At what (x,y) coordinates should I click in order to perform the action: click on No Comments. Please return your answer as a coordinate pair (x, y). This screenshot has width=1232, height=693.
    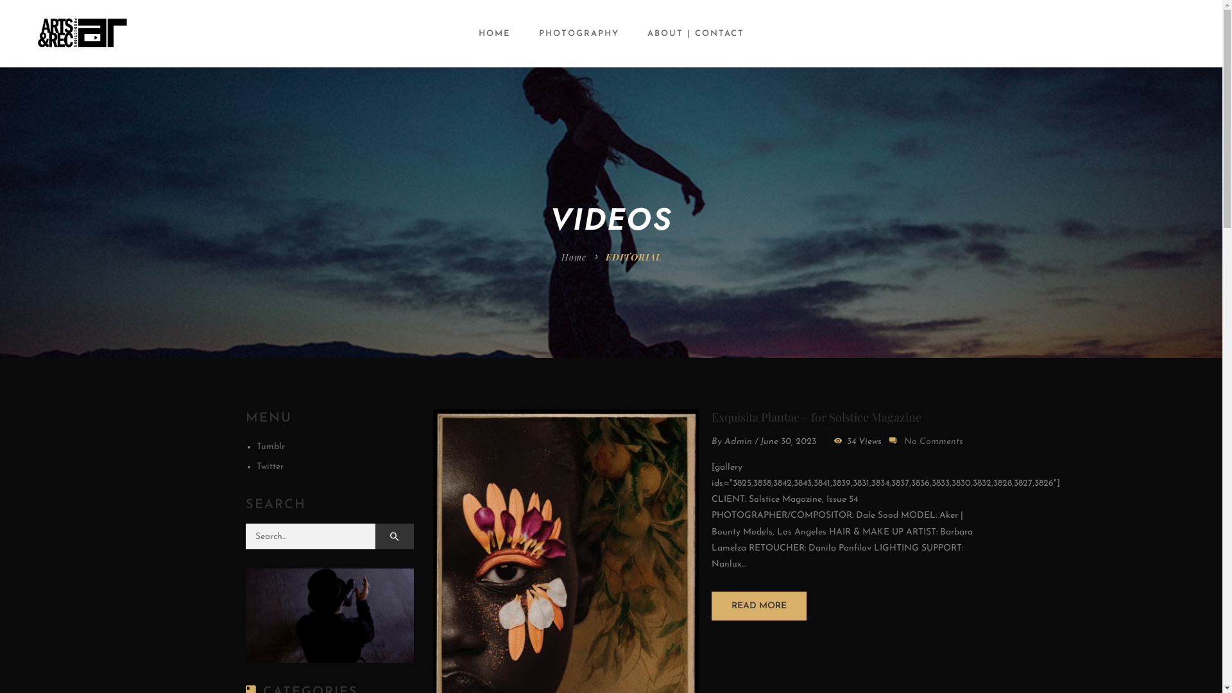
    Looking at the image, I should click on (934, 441).